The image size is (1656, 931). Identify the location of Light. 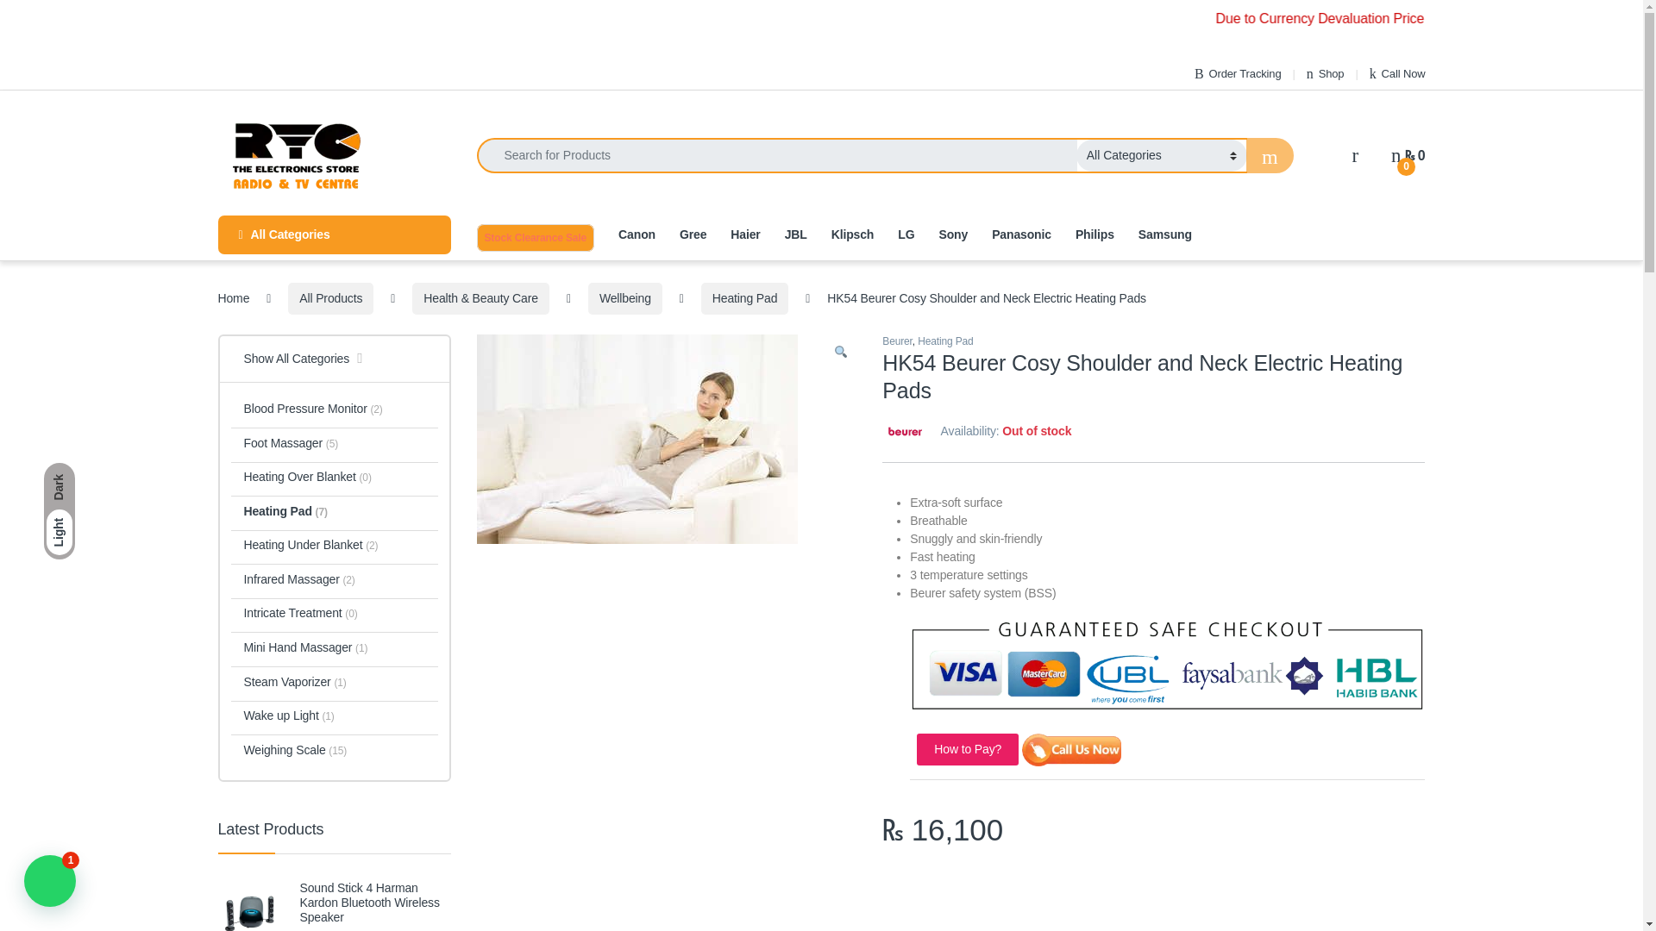
(59, 532).